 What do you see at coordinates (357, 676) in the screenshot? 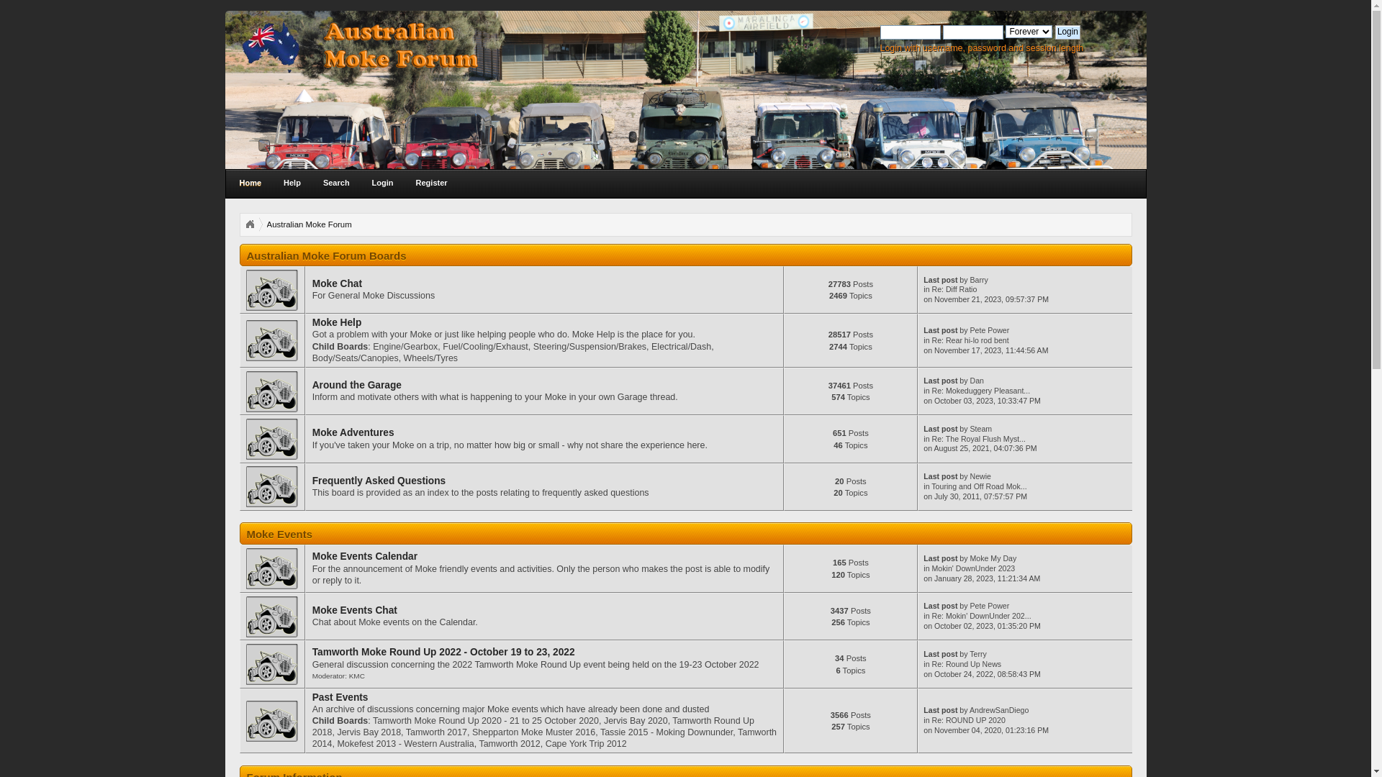
I see `KMC` at bounding box center [357, 676].